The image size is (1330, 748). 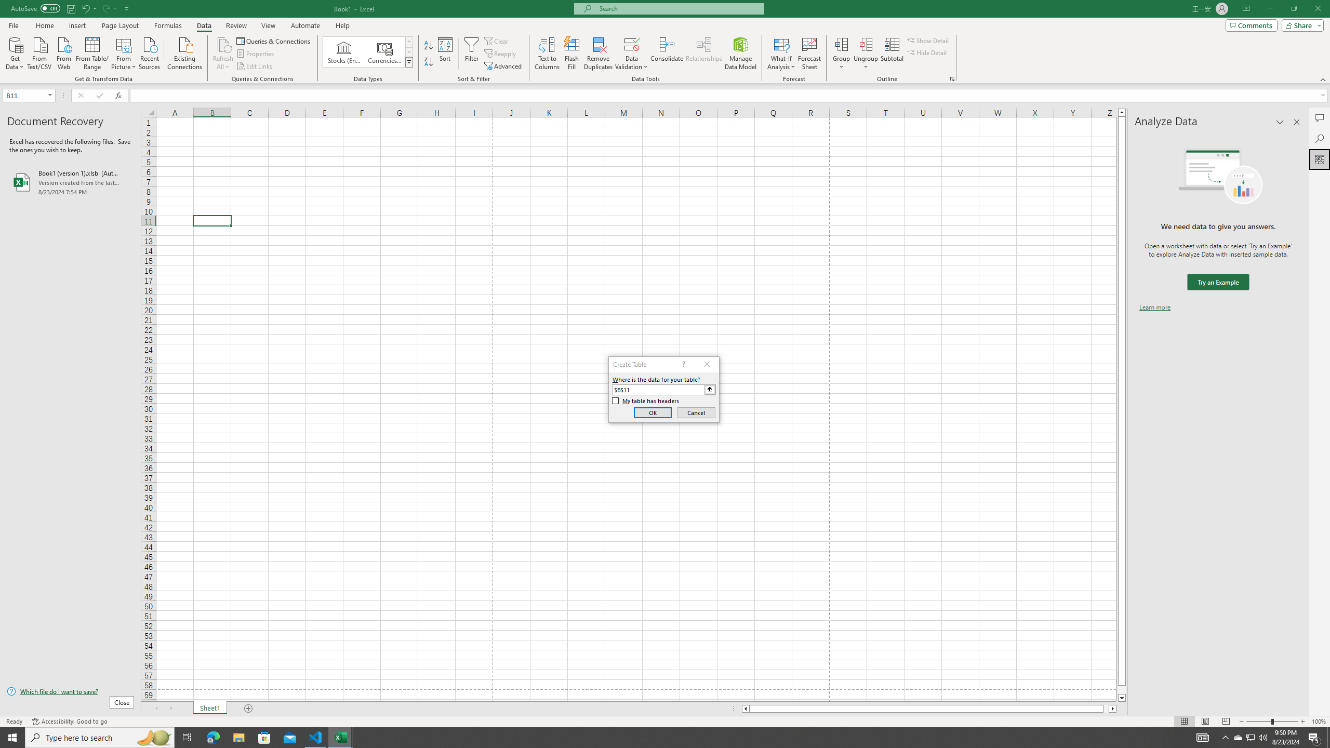 What do you see at coordinates (504, 66) in the screenshot?
I see `Advanced...` at bounding box center [504, 66].